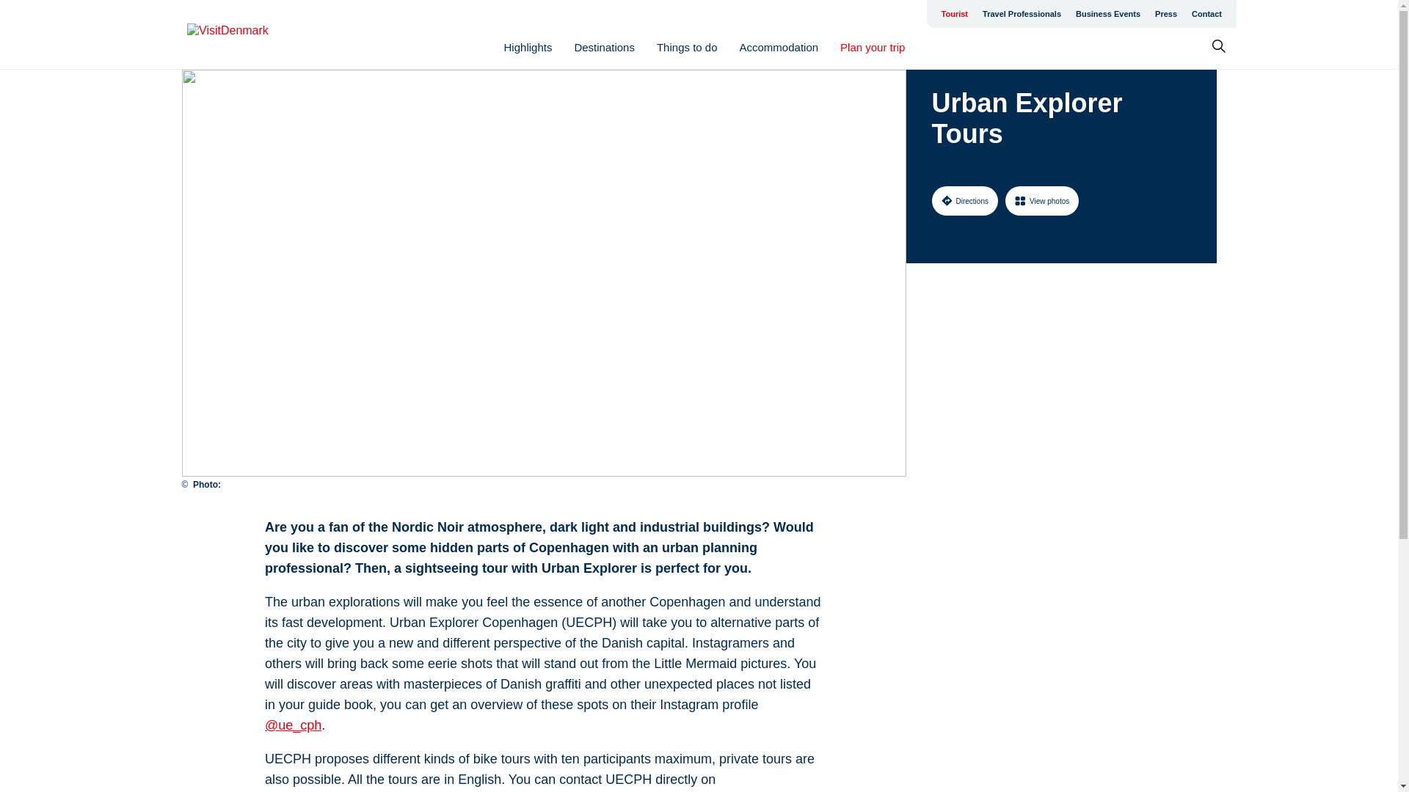  What do you see at coordinates (964, 200) in the screenshot?
I see `Directions` at bounding box center [964, 200].